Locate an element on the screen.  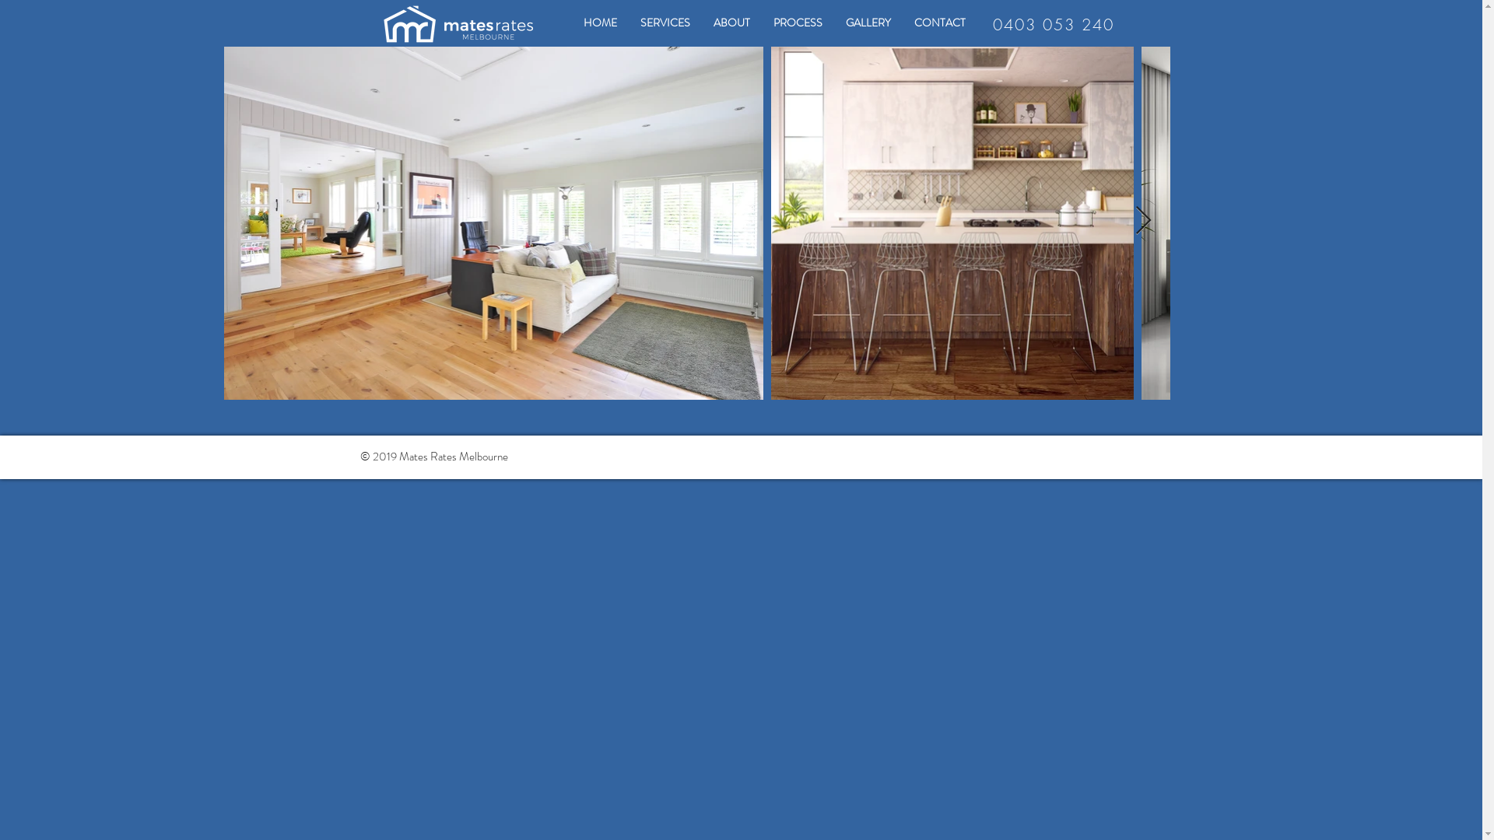
CONTACT is located at coordinates (940, 23).